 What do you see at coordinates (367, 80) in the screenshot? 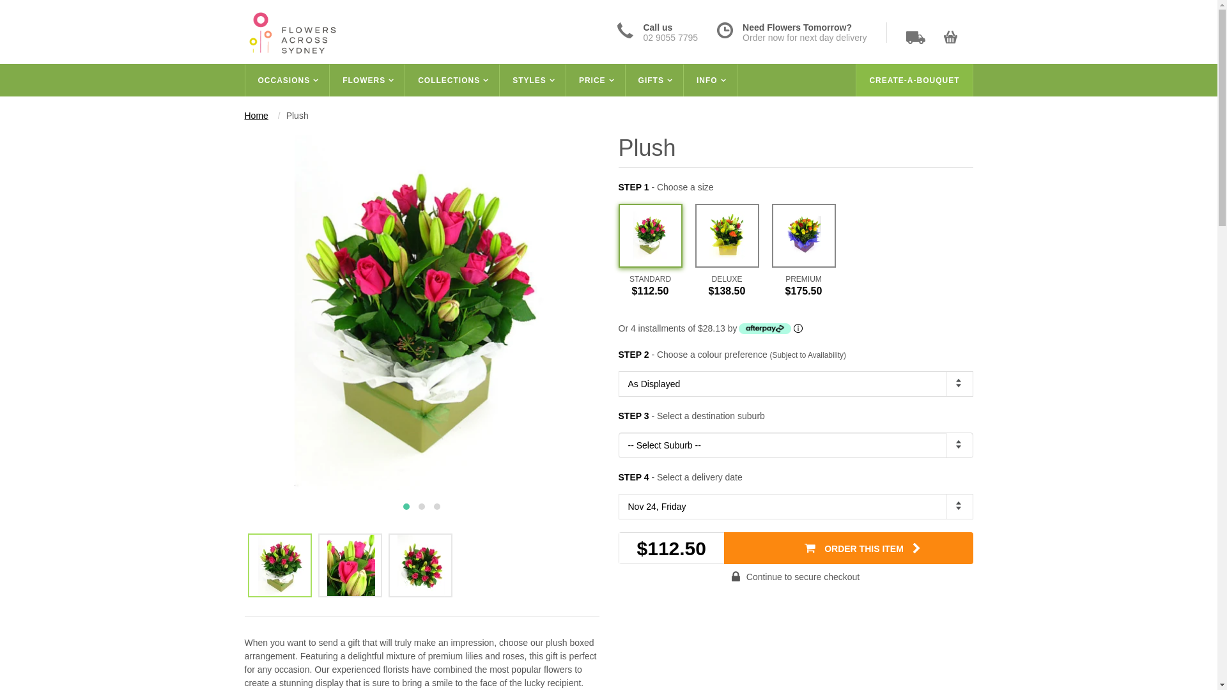
I see `FLOWERS` at bounding box center [367, 80].